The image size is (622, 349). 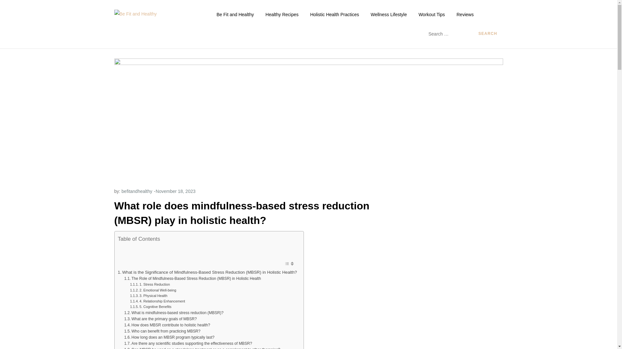 What do you see at coordinates (148, 296) in the screenshot?
I see `3. Physical Health` at bounding box center [148, 296].